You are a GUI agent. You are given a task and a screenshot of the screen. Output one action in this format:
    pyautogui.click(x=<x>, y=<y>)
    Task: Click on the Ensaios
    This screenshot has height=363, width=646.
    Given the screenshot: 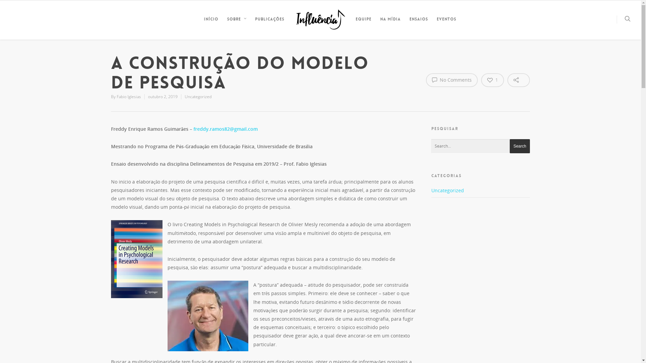 What is the action you would take?
    pyautogui.click(x=419, y=24)
    